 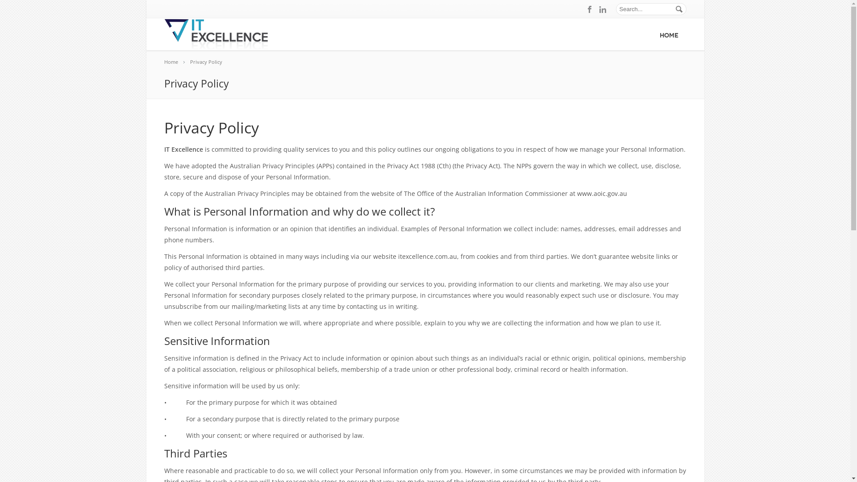 I want to click on linkedin, so click(x=603, y=9).